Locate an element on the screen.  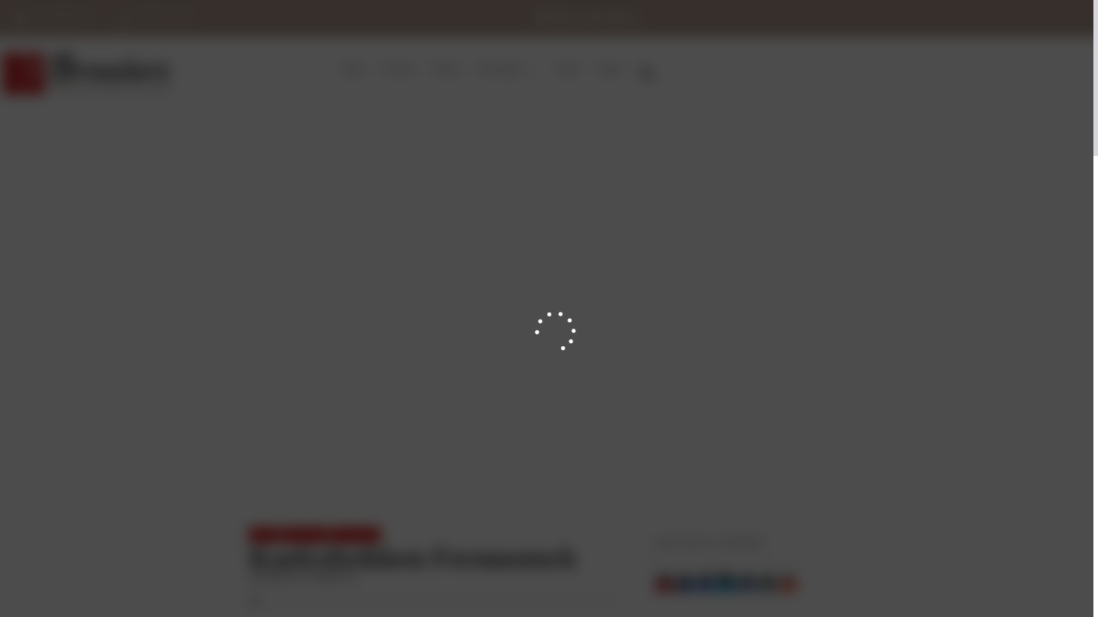
Home is located at coordinates (353, 69).